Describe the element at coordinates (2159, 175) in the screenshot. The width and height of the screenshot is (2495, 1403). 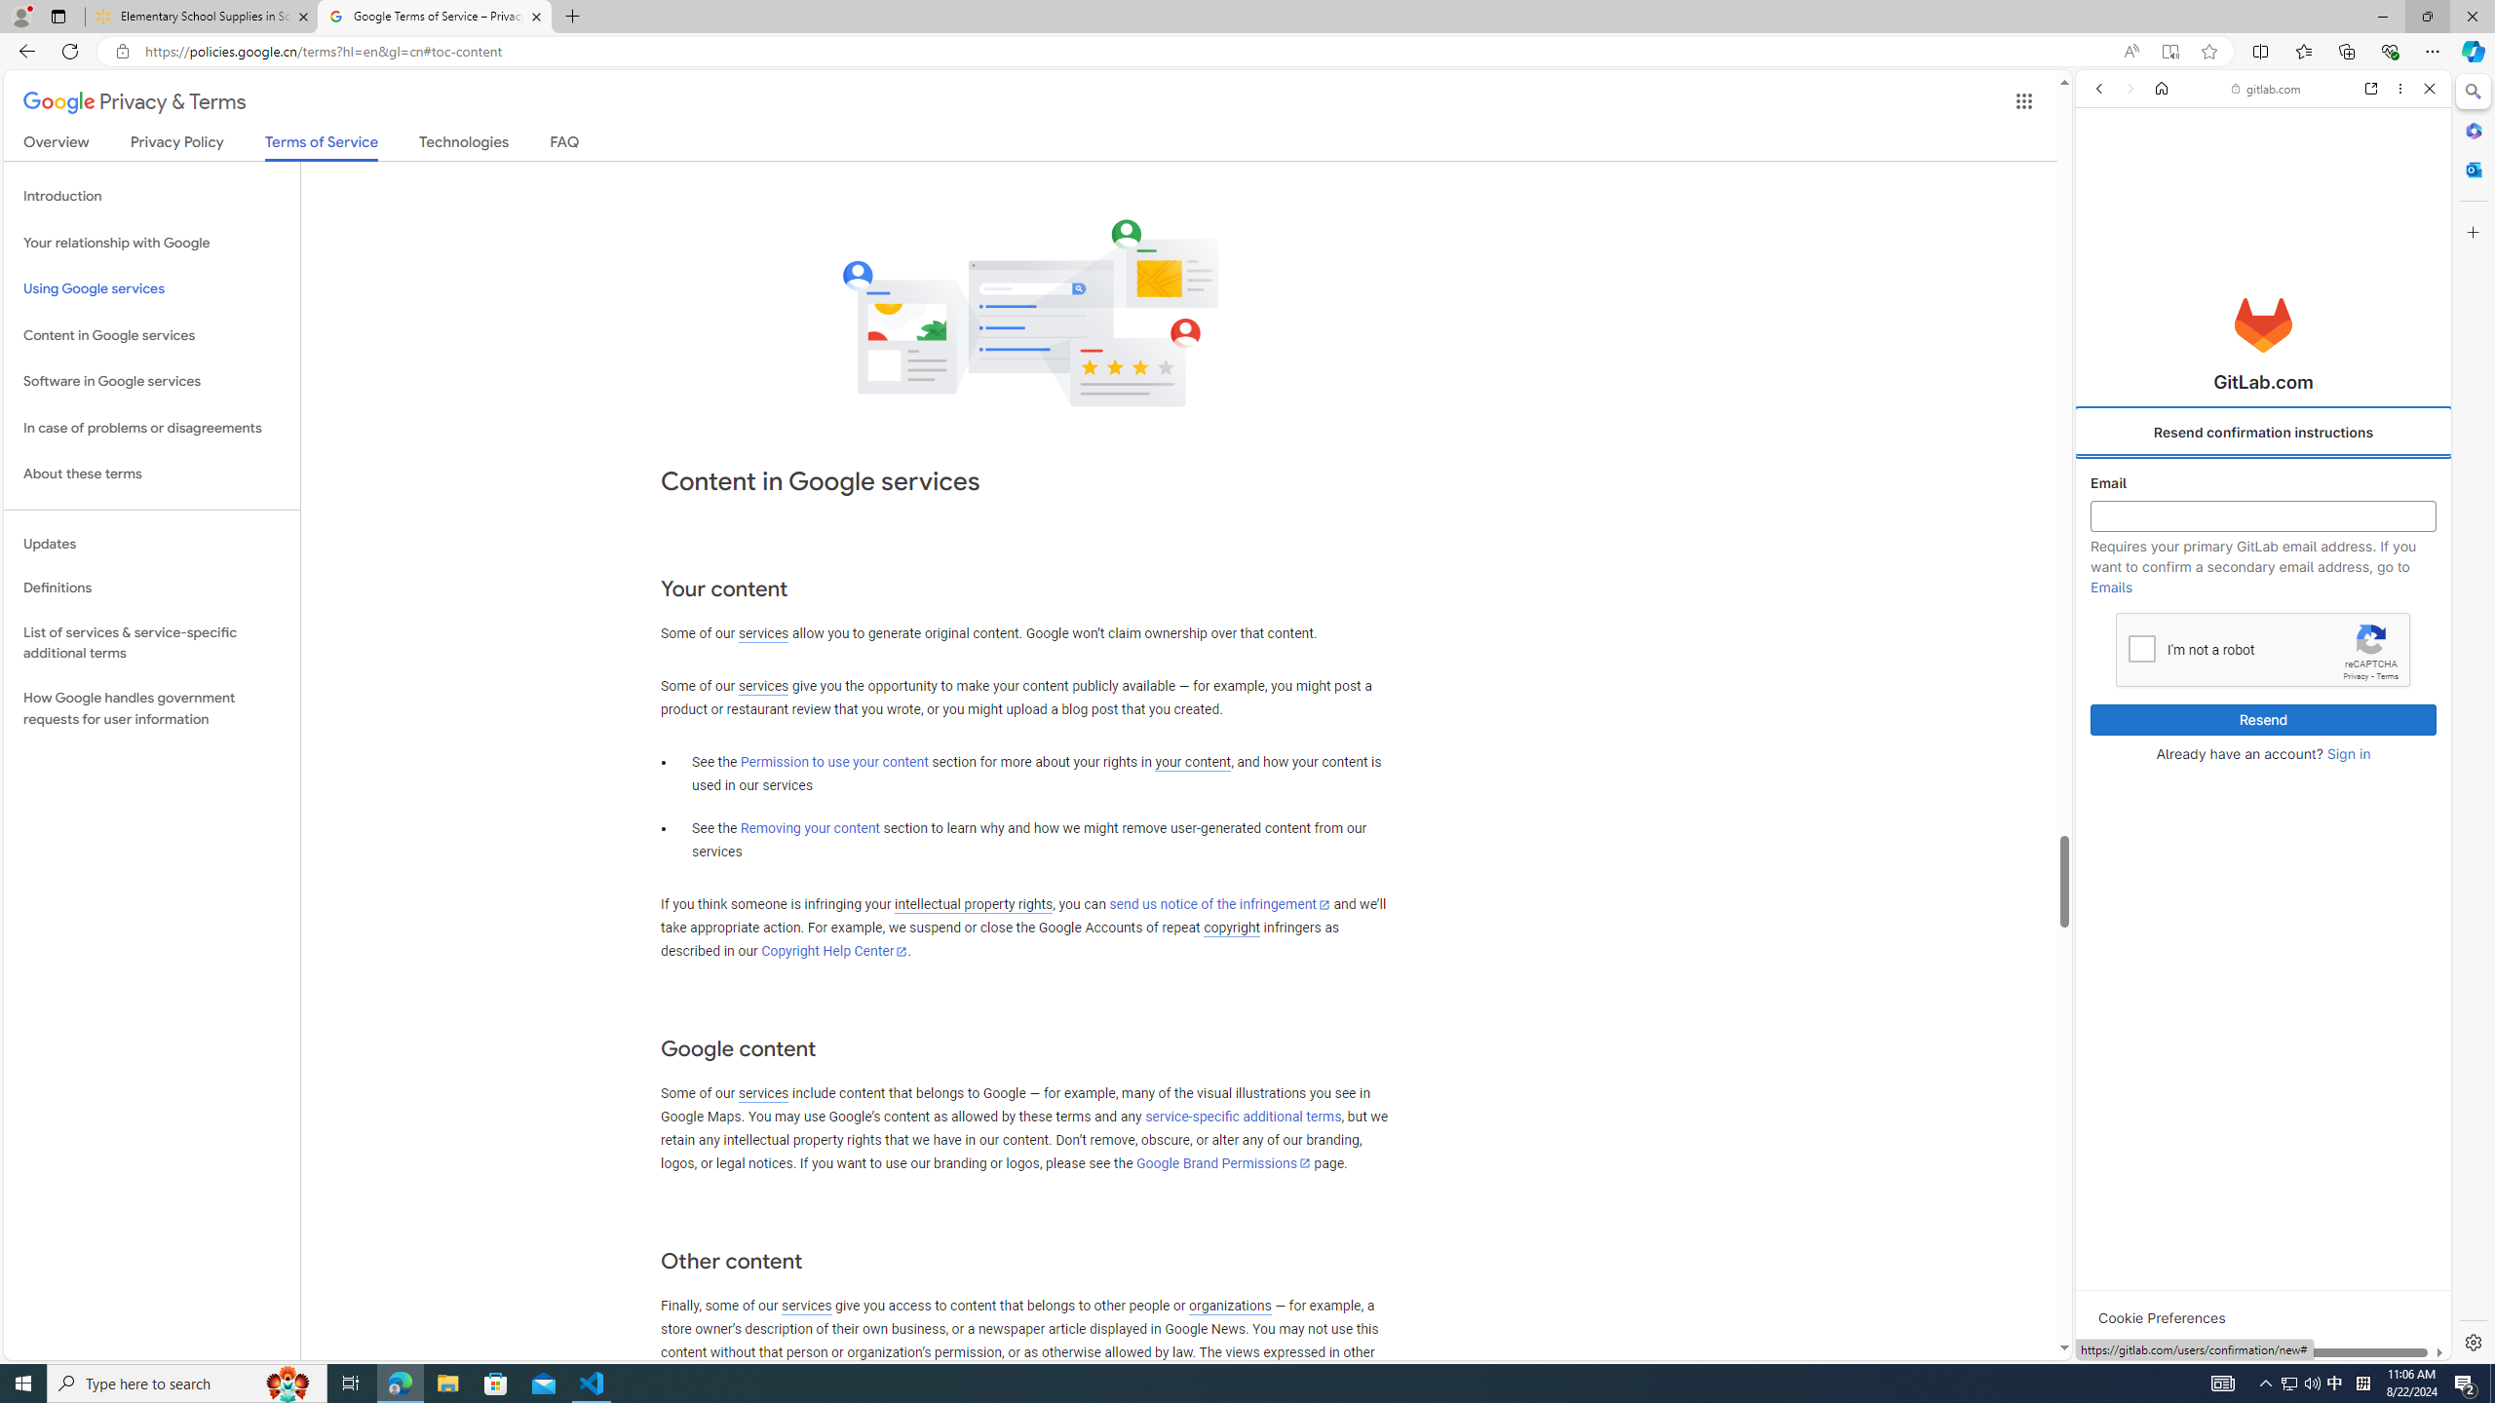
I see `This site scope` at that location.